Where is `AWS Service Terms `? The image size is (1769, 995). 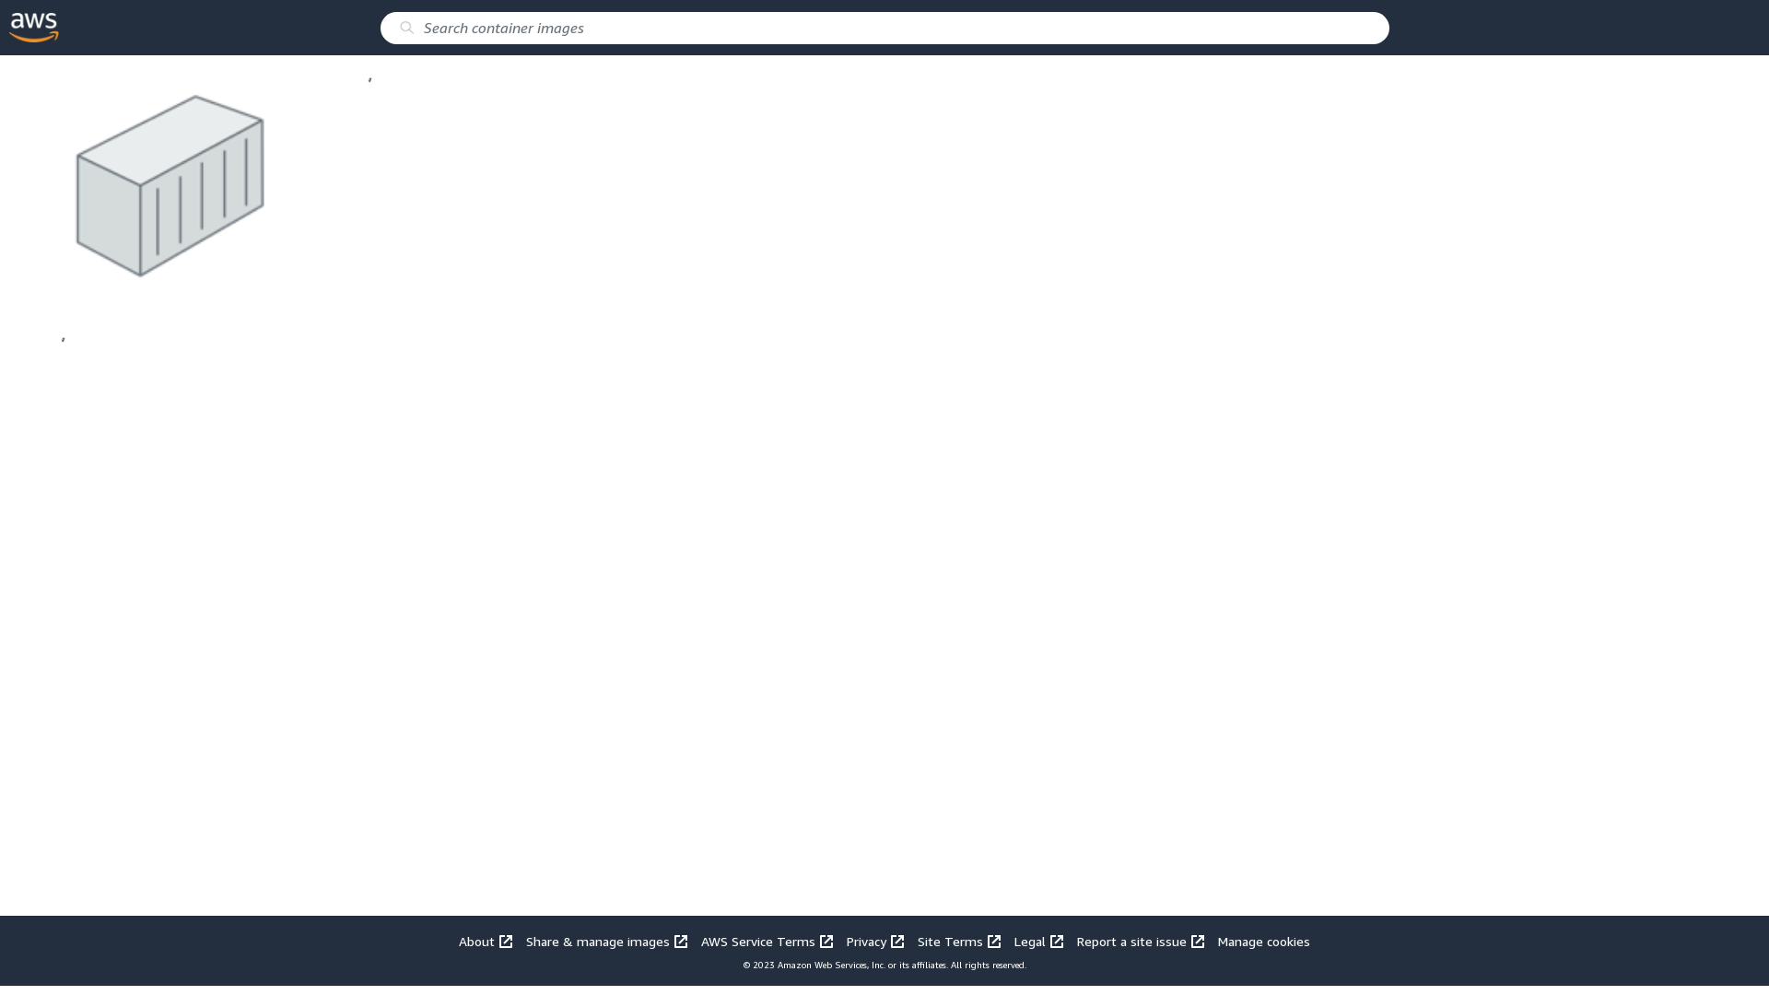 AWS Service Terms  is located at coordinates (761, 942).